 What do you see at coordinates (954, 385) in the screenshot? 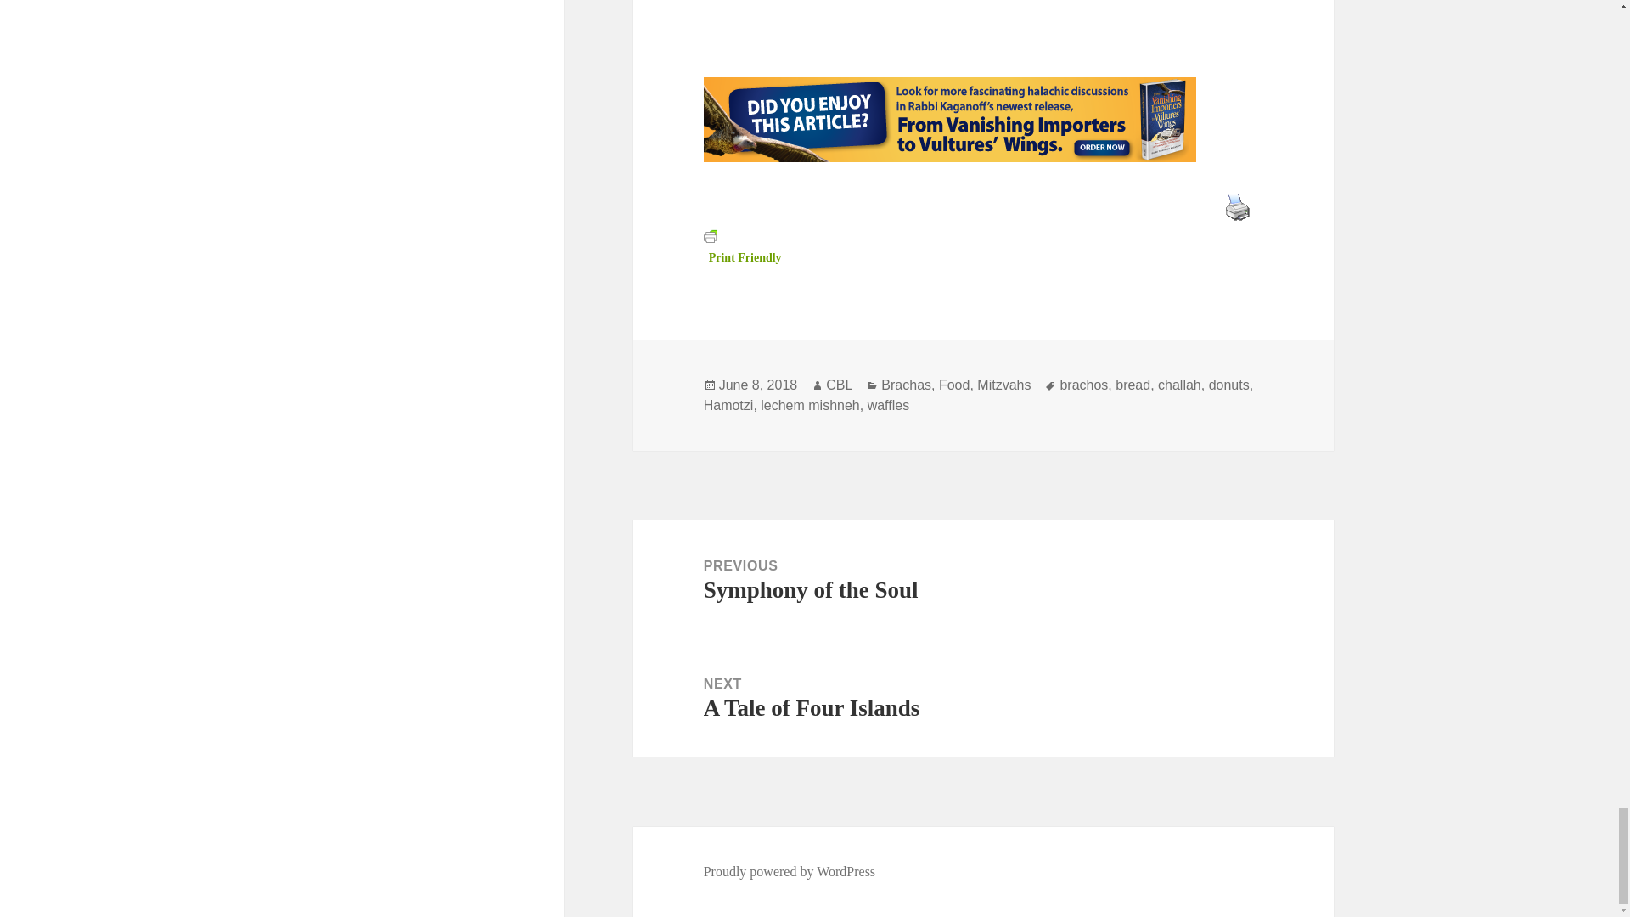
I see `Food` at bounding box center [954, 385].